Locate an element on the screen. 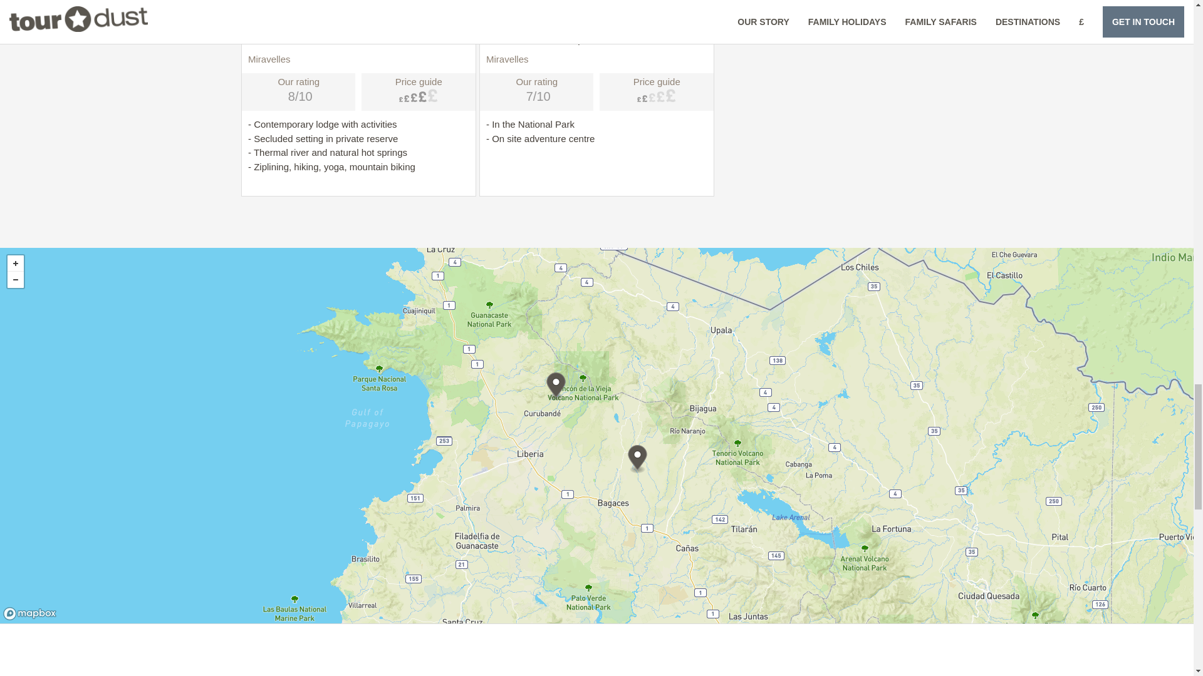  Zoom in is located at coordinates (15, 264).